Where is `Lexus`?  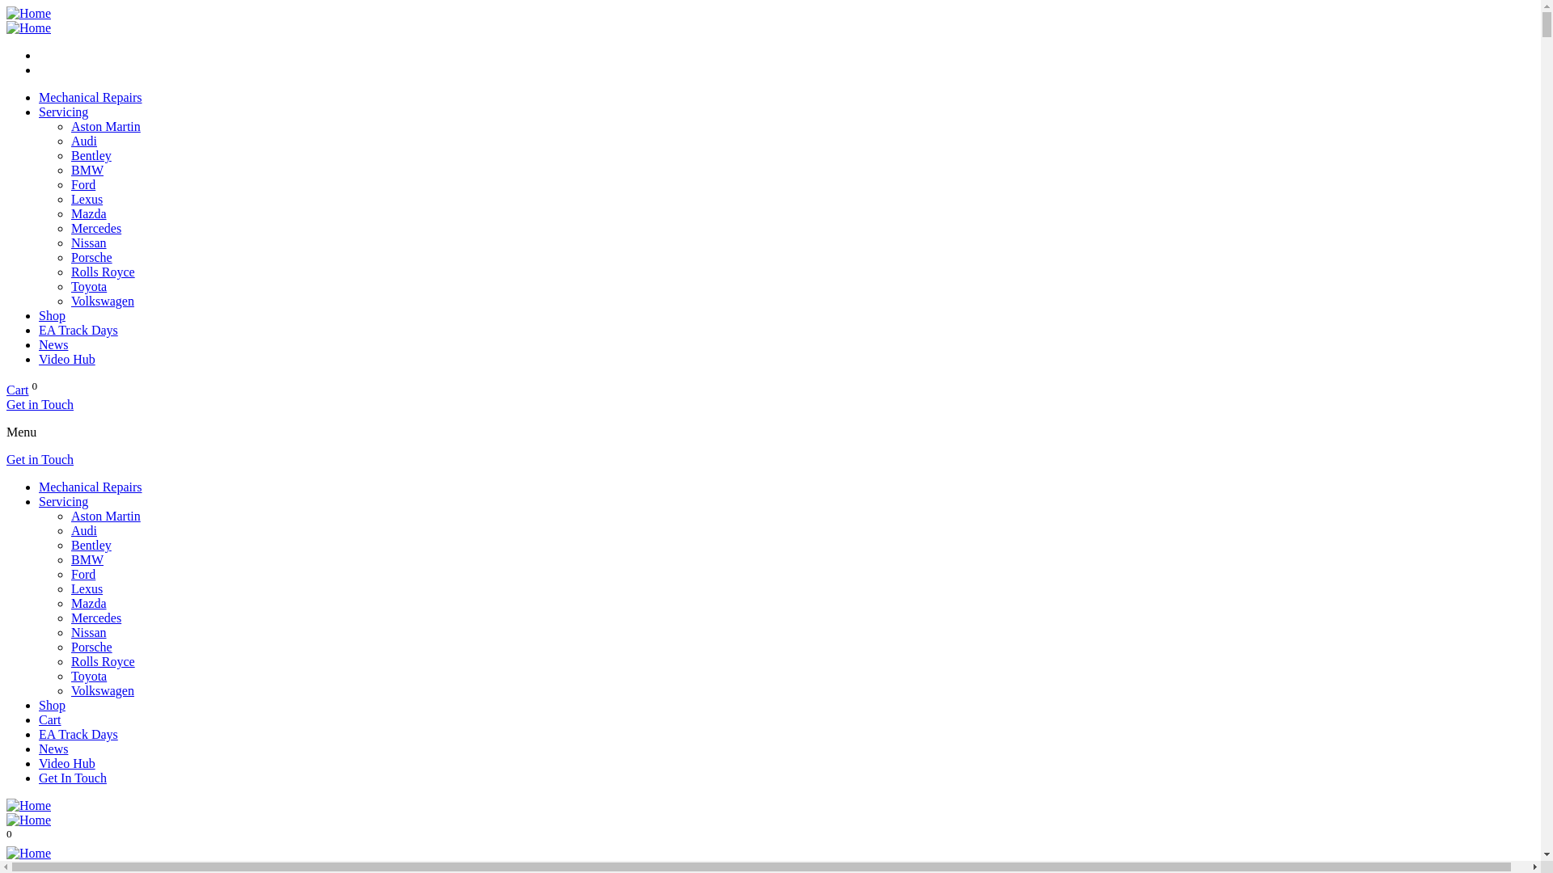
Lexus is located at coordinates (87, 588).